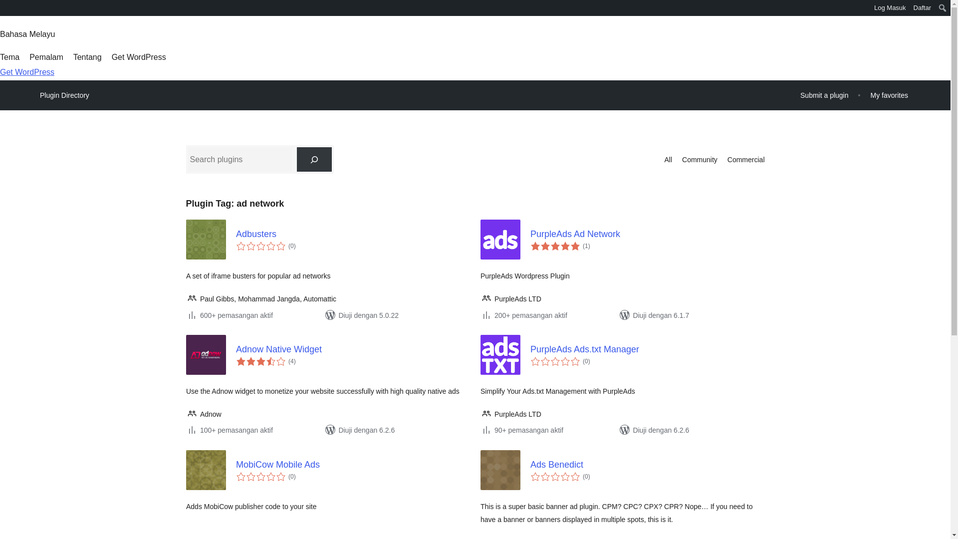 The width and height of the screenshot is (958, 539). What do you see at coordinates (700, 159) in the screenshot?
I see `Community` at bounding box center [700, 159].